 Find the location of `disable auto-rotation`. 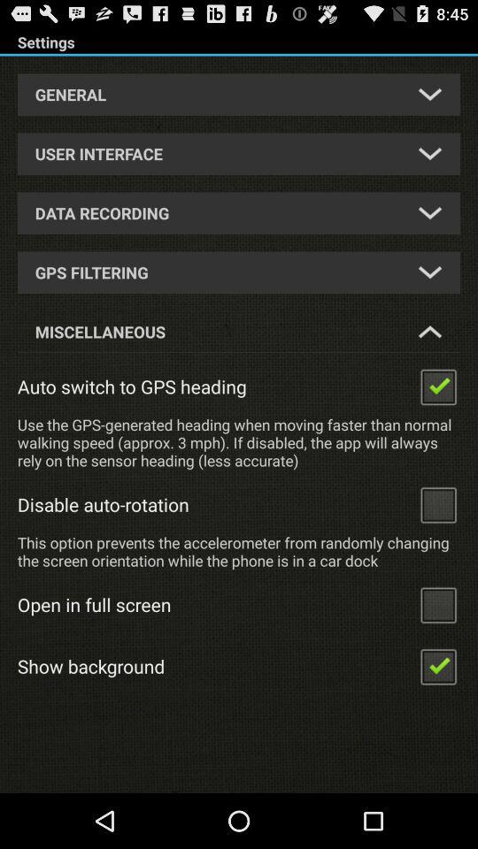

disable auto-rotation is located at coordinates (438, 504).